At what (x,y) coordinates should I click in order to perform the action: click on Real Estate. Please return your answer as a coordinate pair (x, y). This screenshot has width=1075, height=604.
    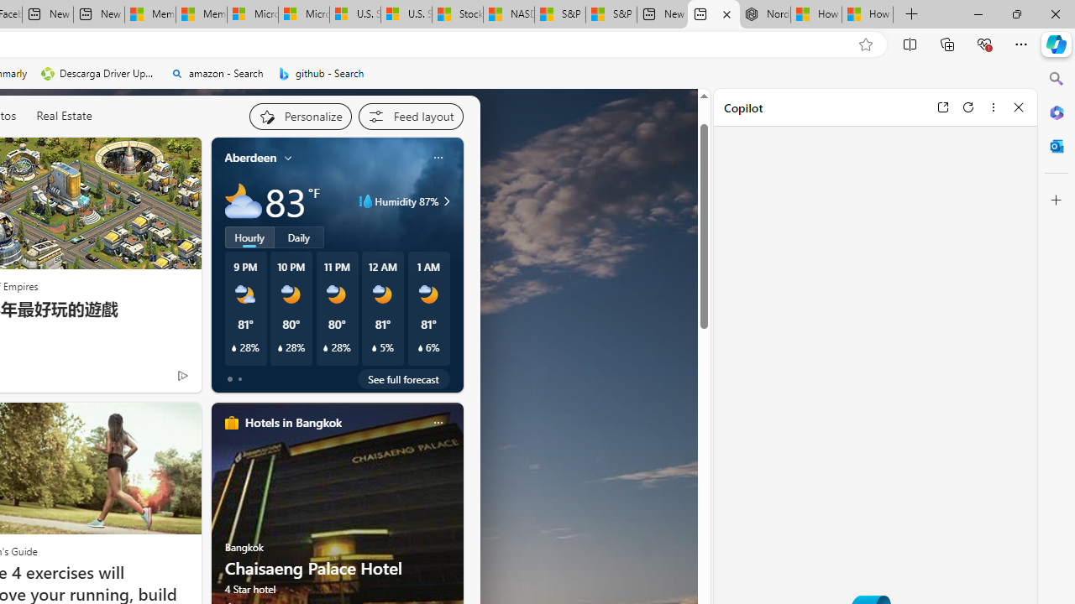
    Looking at the image, I should click on (64, 115).